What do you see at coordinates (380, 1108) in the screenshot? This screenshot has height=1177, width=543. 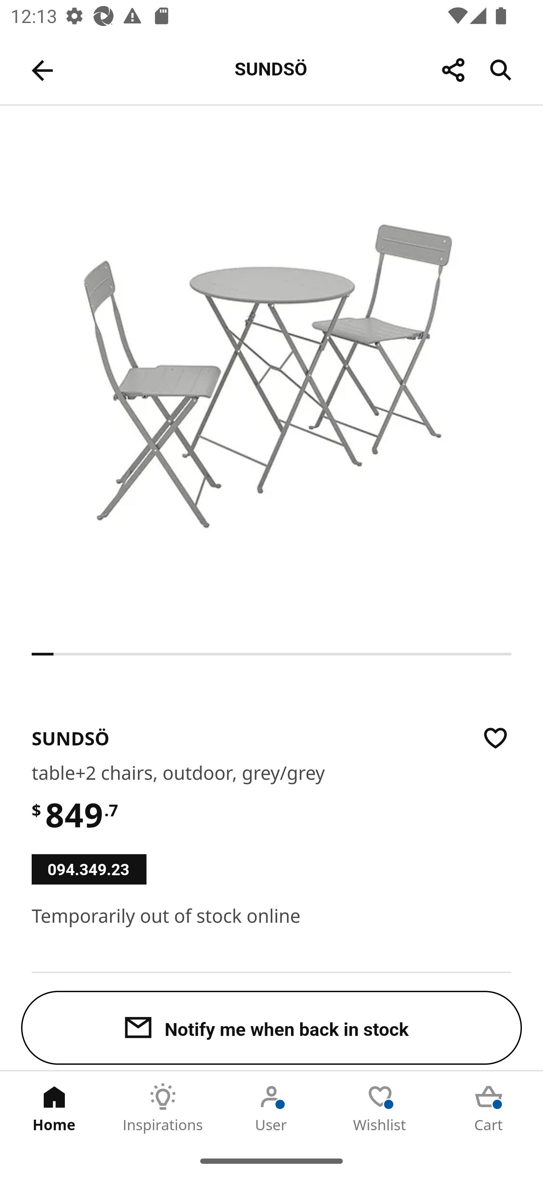 I see `Wishlist
Tab 4 of 5` at bounding box center [380, 1108].